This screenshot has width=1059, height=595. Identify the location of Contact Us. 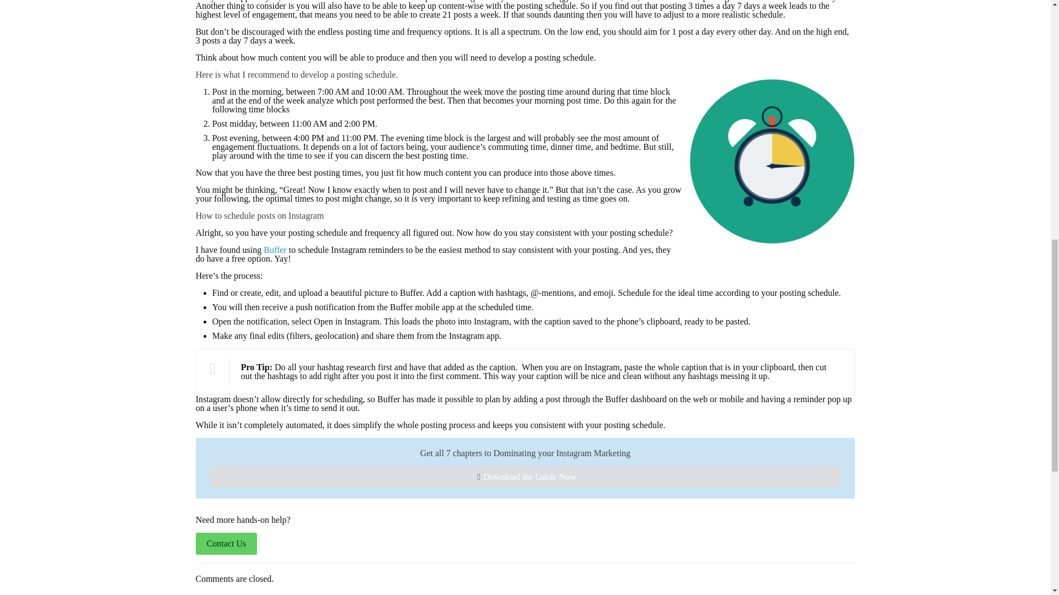
(226, 543).